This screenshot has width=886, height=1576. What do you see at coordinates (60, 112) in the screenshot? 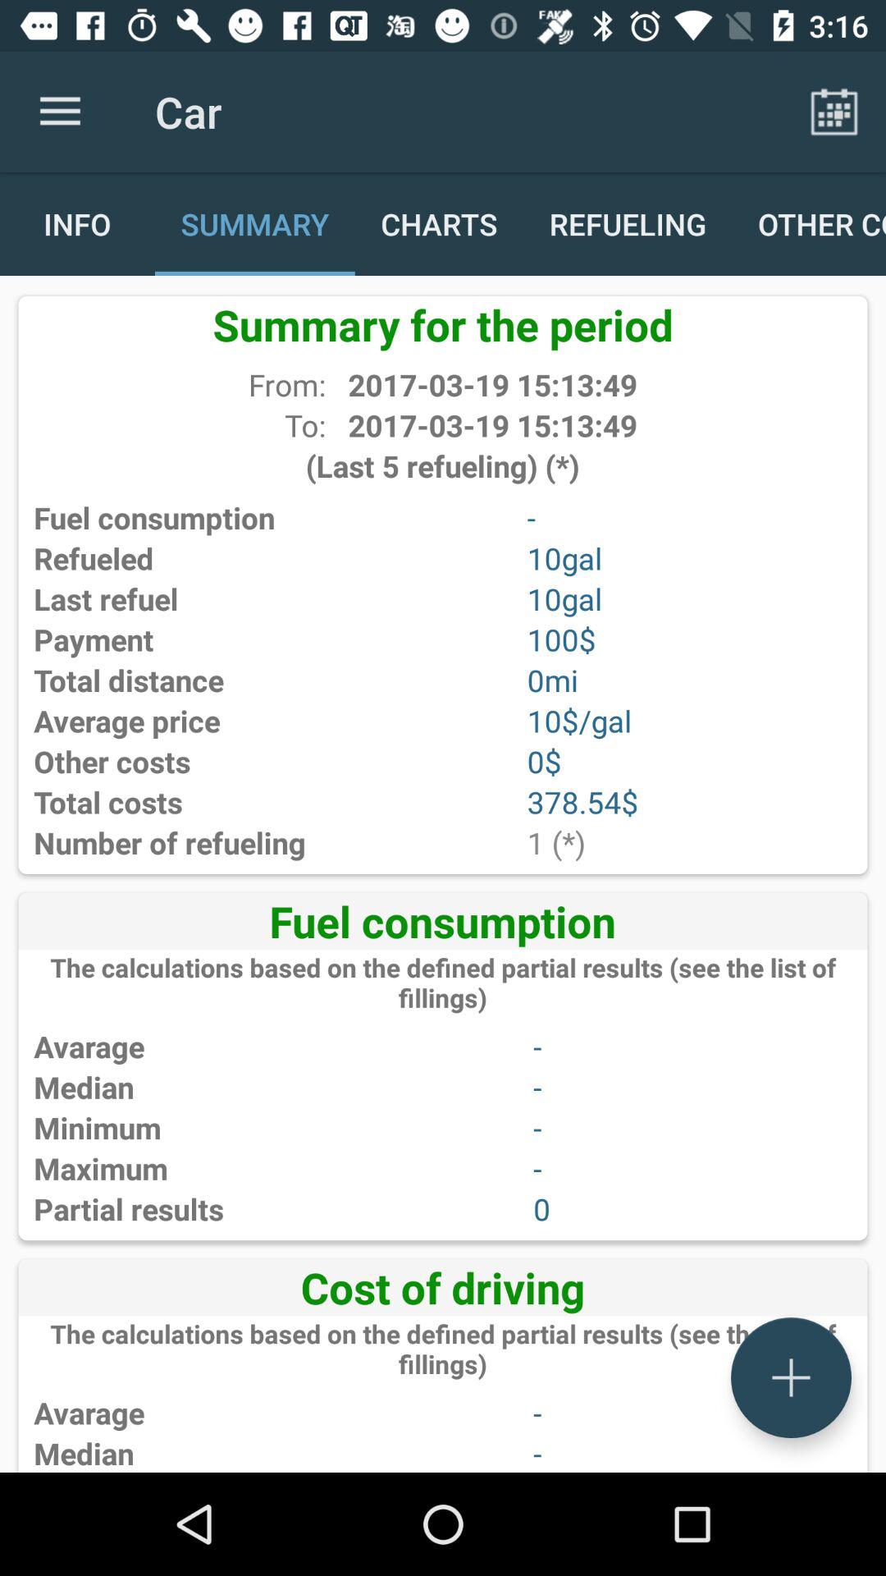
I see `select app to the left of car item` at bounding box center [60, 112].